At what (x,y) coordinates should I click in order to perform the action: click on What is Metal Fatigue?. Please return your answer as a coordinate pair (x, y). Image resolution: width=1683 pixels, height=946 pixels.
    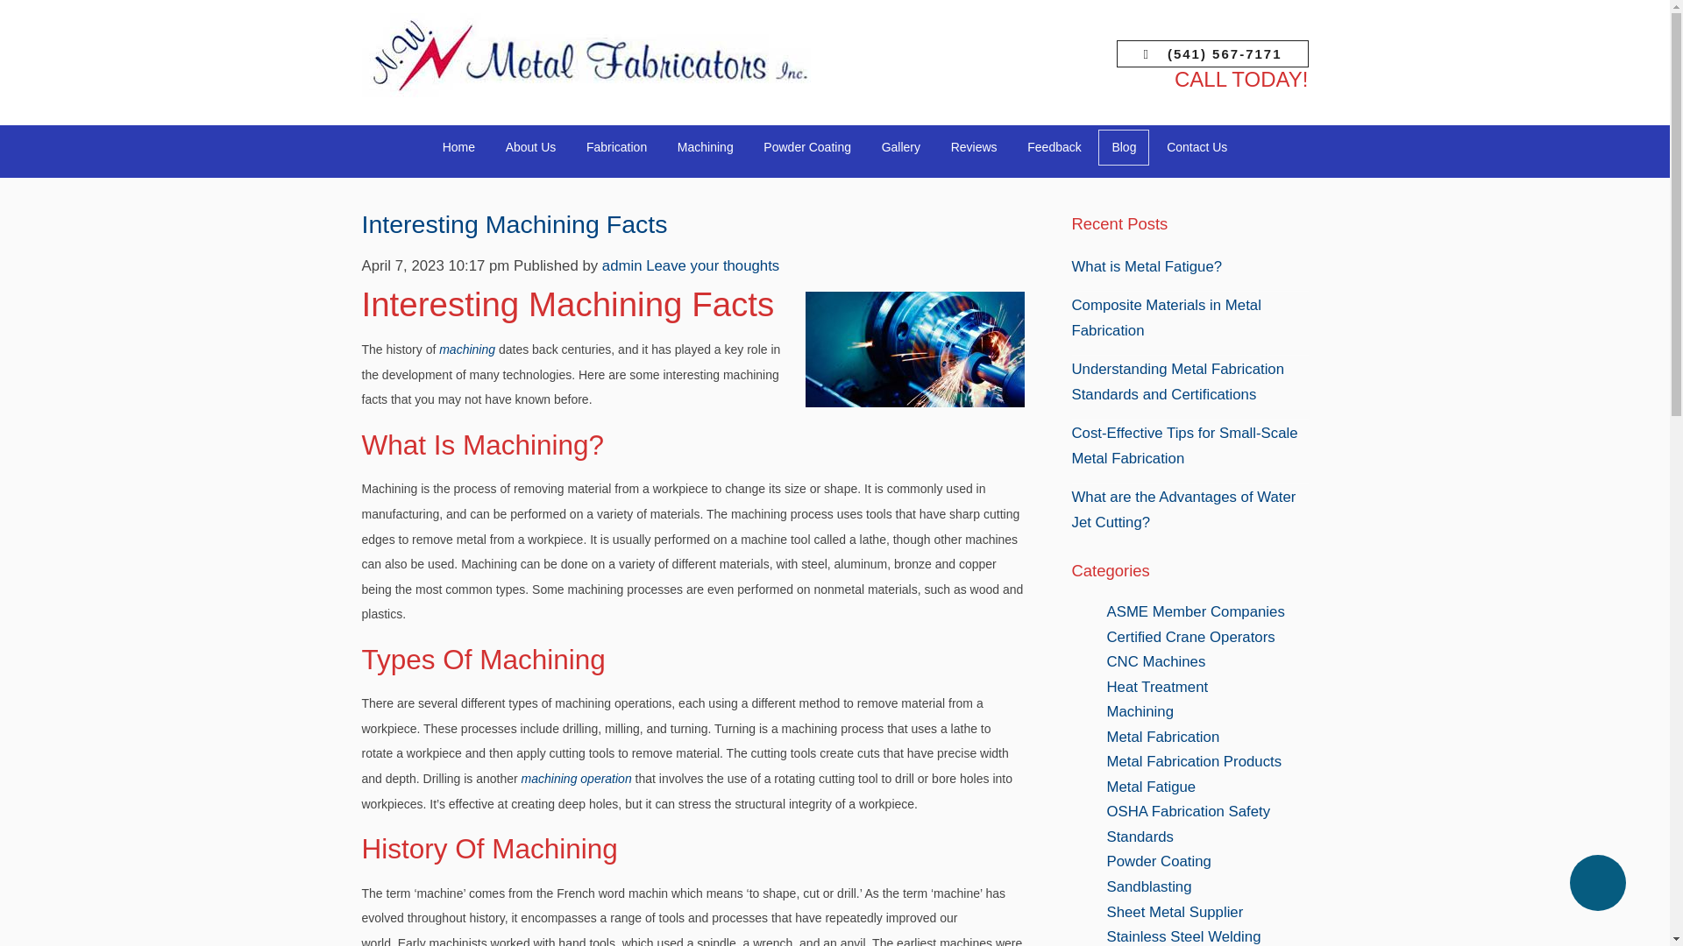
    Looking at the image, I should click on (1146, 266).